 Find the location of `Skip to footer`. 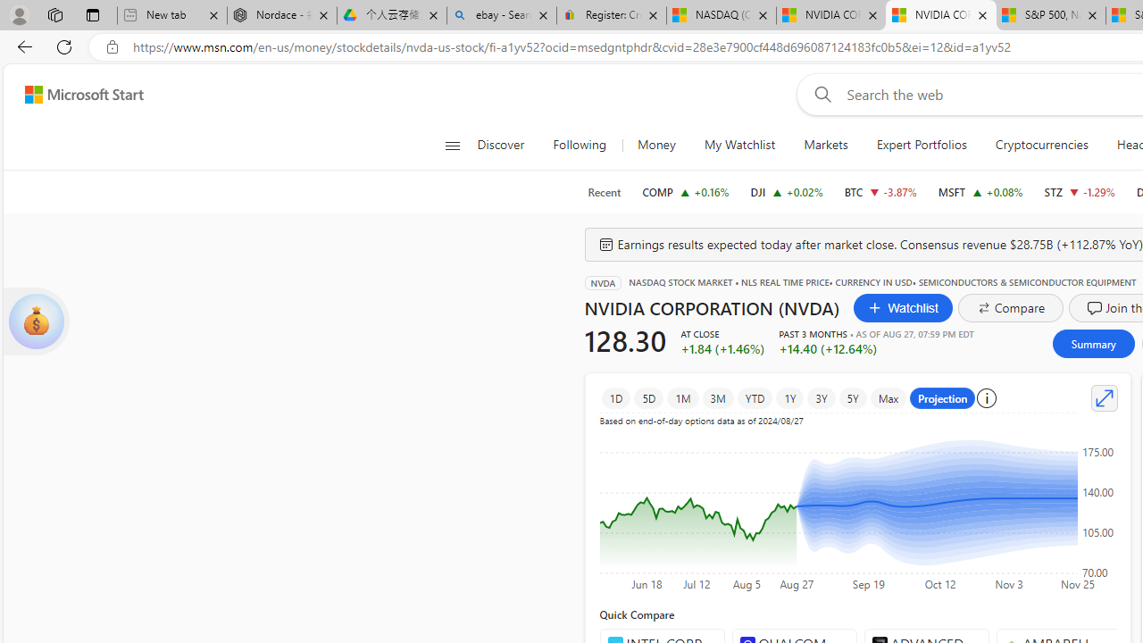

Skip to footer is located at coordinates (73, 95).